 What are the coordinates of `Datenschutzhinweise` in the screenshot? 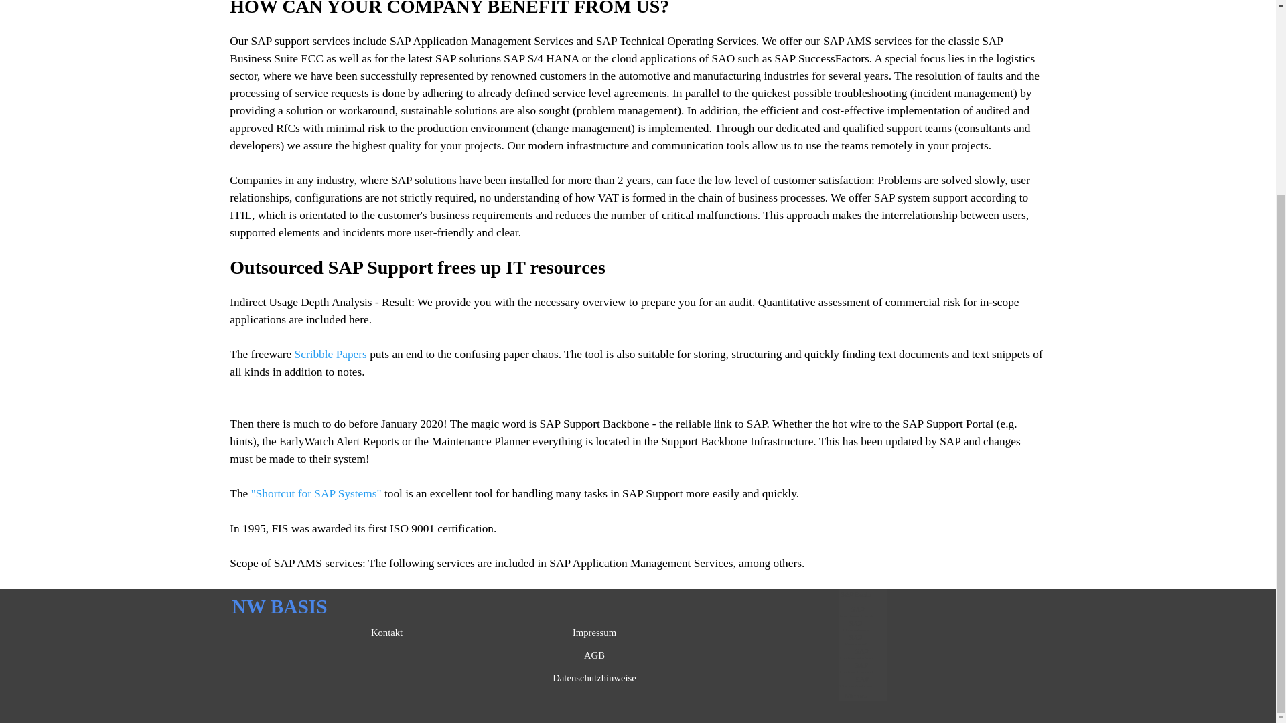 It's located at (595, 677).